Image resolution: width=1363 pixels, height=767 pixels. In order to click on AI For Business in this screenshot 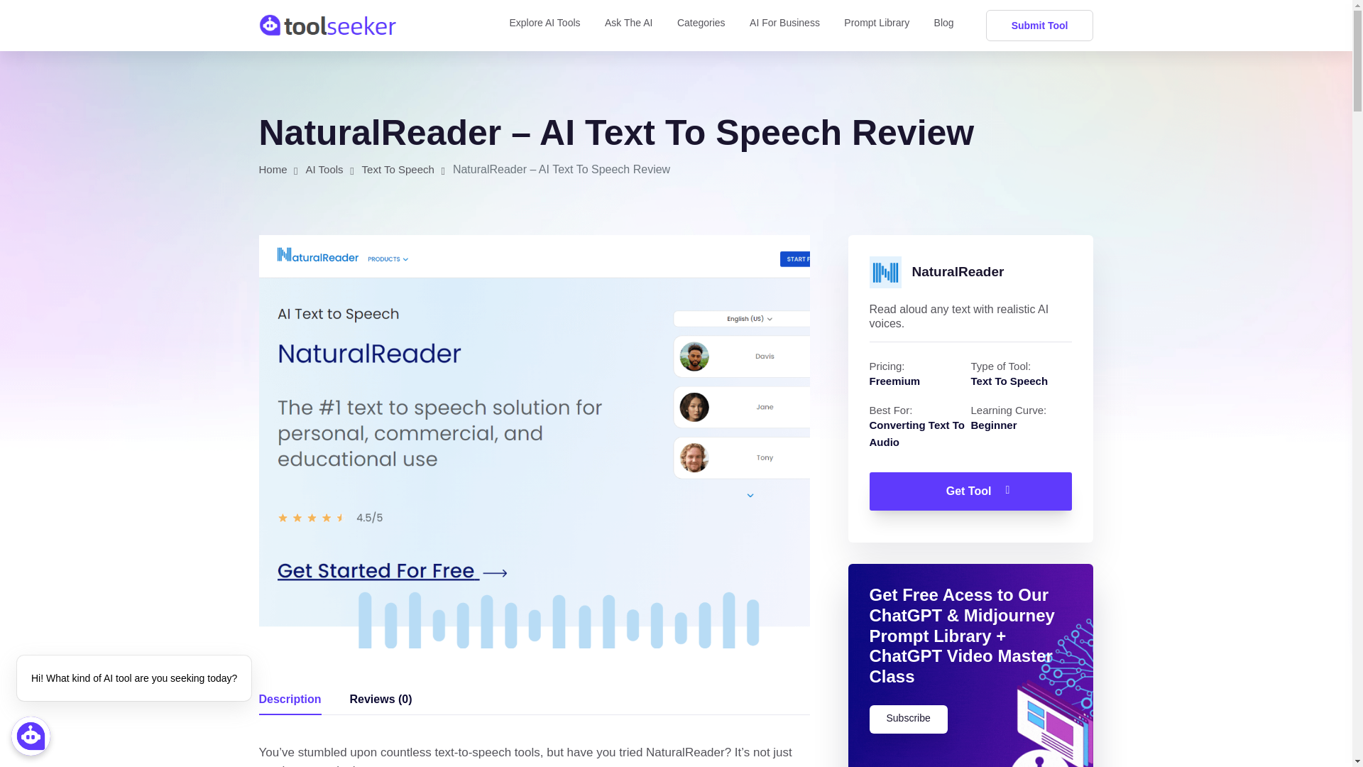, I will do `click(785, 26)`.